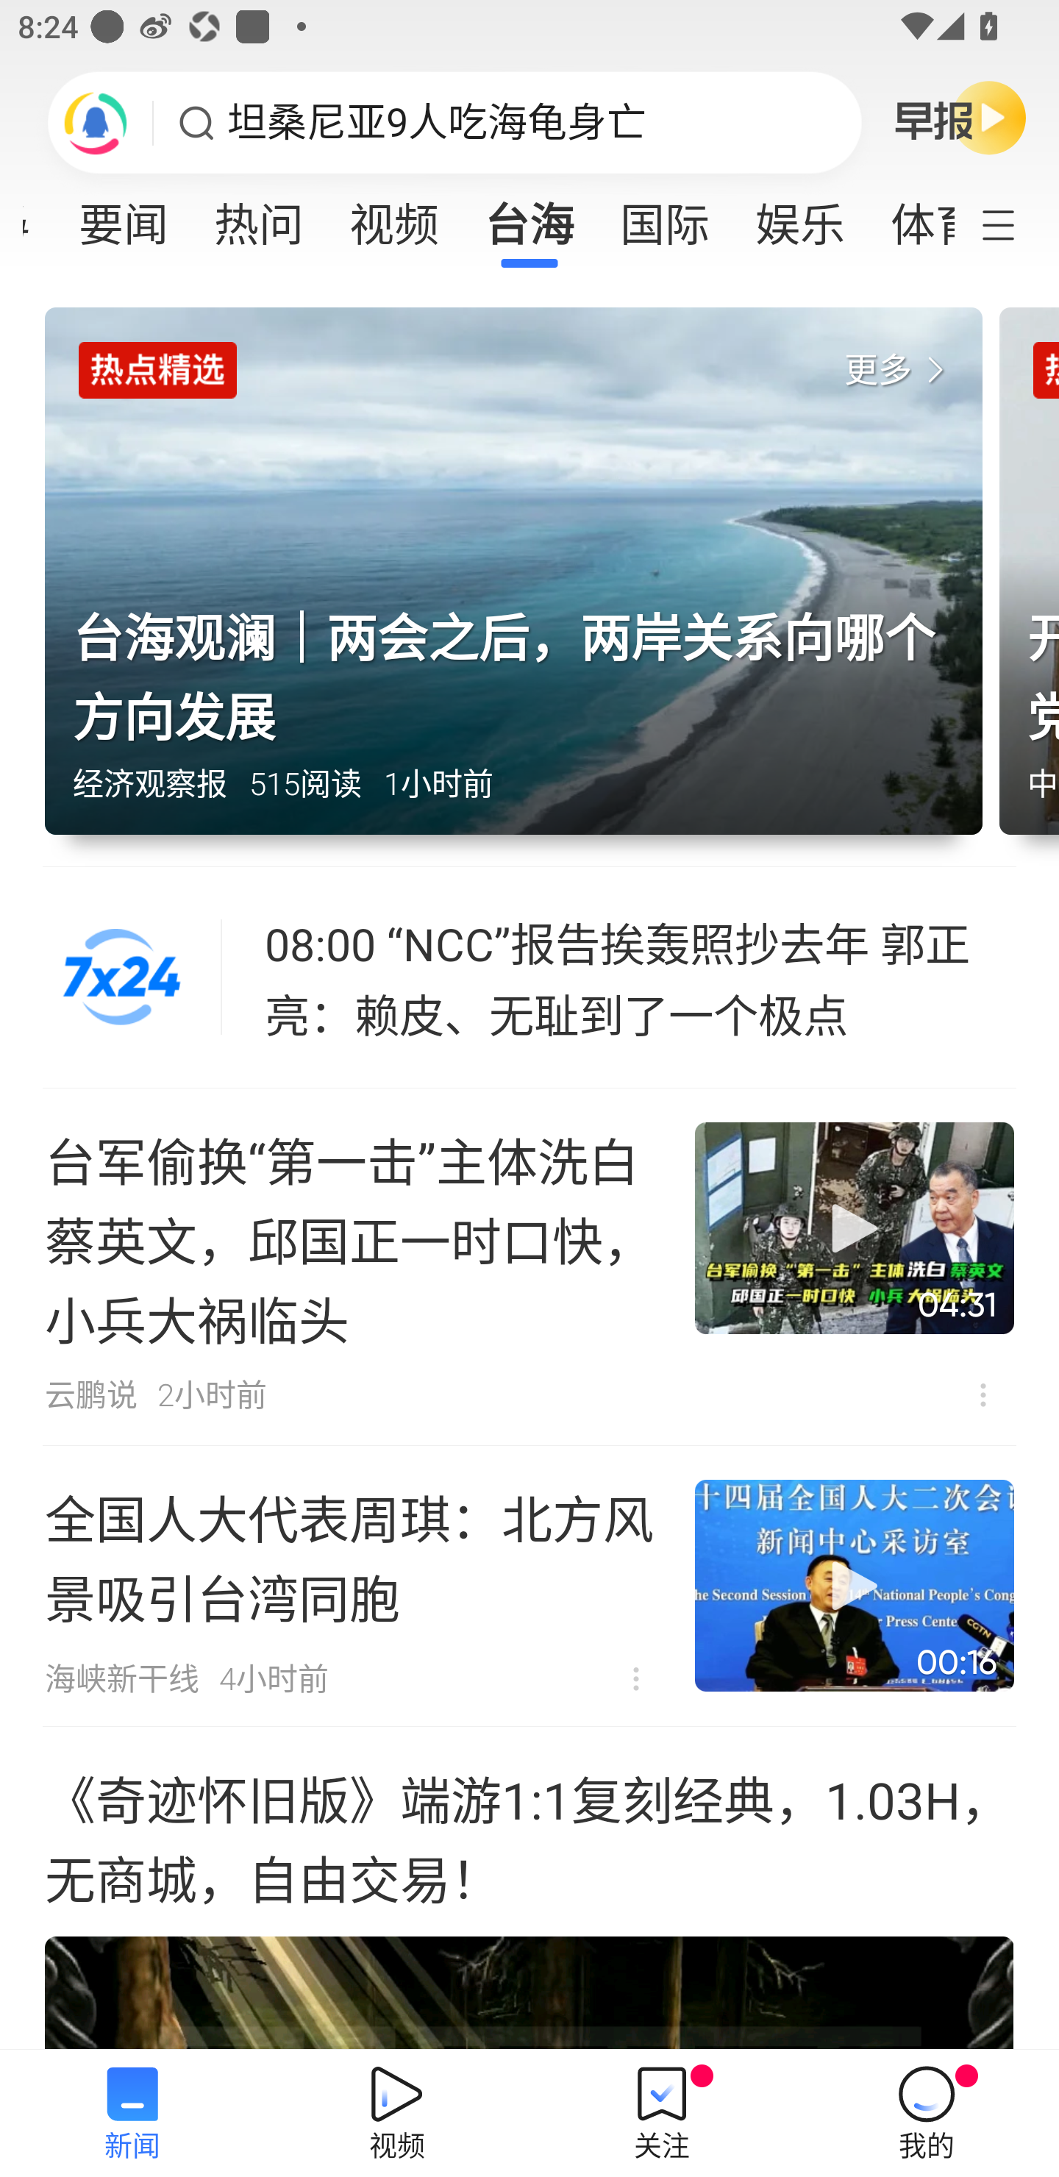 Image resolution: width=1059 pixels, height=2177 pixels. Describe the element at coordinates (641, 977) in the screenshot. I see `08:00 “NCC”报告挨轰照抄去年 郭正亮：赖皮、无耻到了一个极点` at that location.